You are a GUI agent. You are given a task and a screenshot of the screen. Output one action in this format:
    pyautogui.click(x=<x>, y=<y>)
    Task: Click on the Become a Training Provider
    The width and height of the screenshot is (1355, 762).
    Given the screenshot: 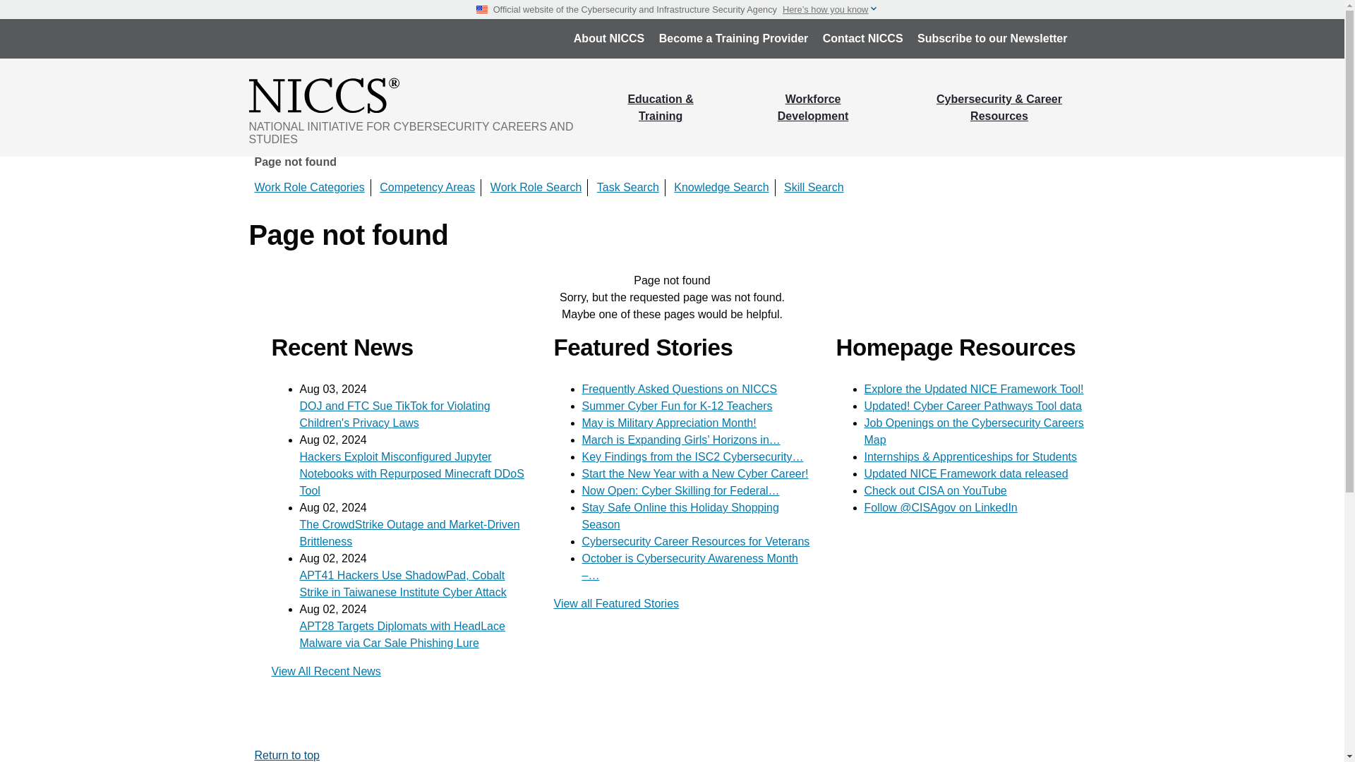 What is the action you would take?
    pyautogui.click(x=733, y=38)
    